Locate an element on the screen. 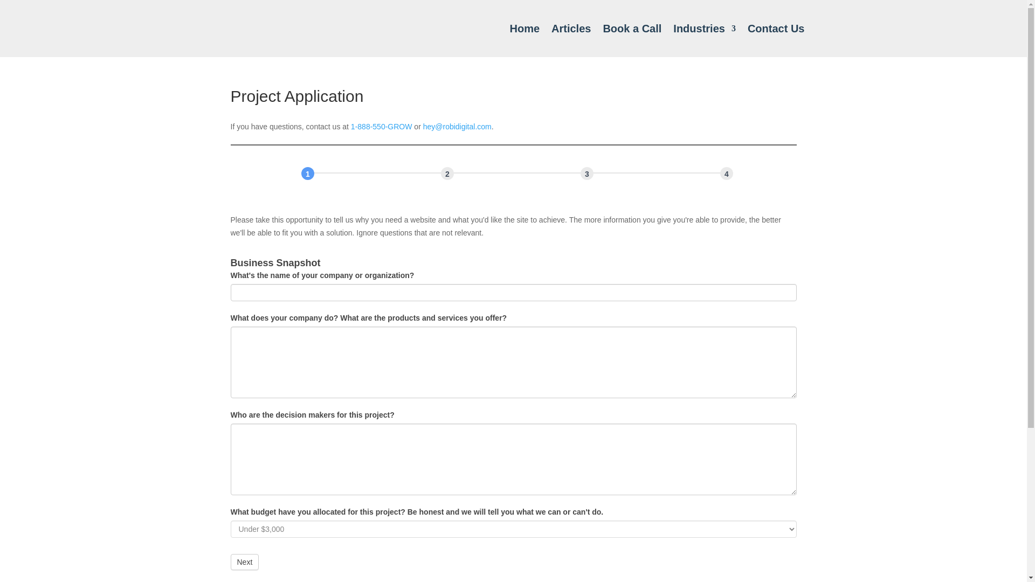 The image size is (1035, 582). 3 is located at coordinates (586, 173).